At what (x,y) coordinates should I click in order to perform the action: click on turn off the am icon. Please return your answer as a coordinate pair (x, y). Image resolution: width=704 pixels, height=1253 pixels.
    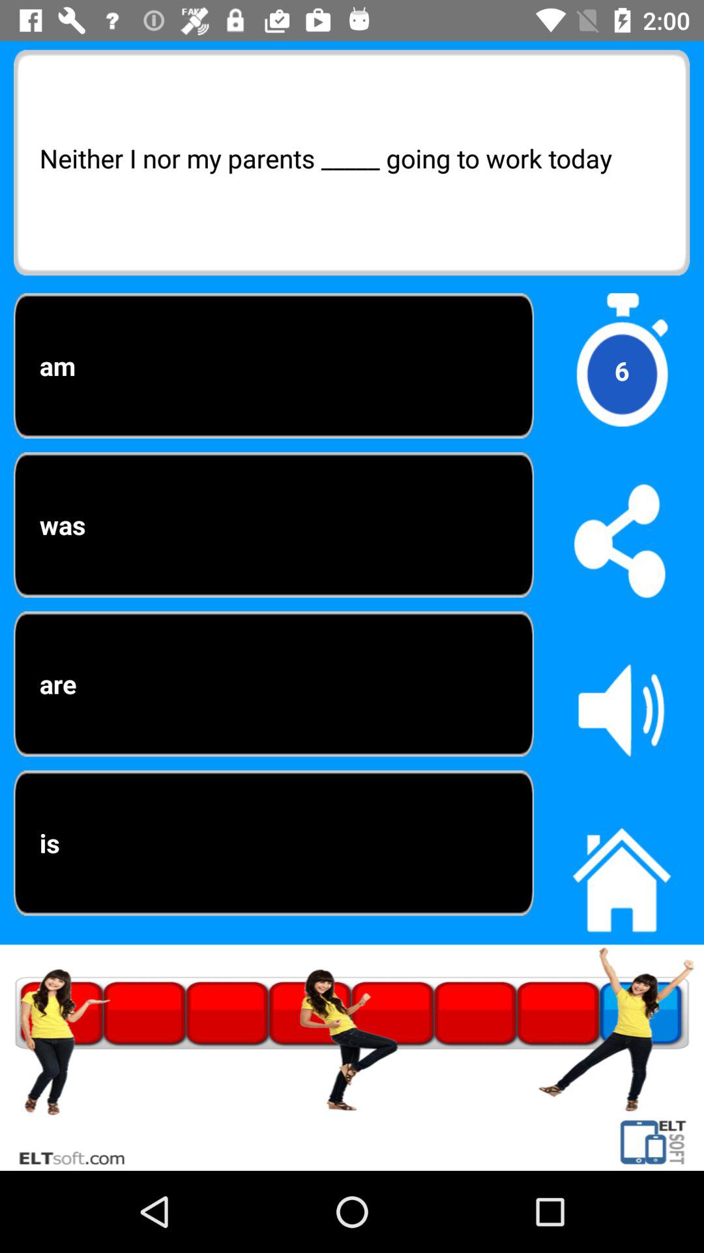
    Looking at the image, I should click on (274, 365).